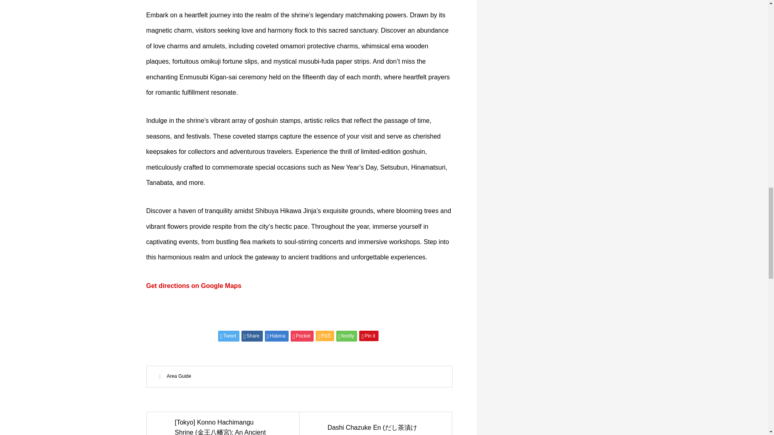 This screenshot has width=774, height=435. What do you see at coordinates (193, 286) in the screenshot?
I see `Get directions on Google Maps` at bounding box center [193, 286].